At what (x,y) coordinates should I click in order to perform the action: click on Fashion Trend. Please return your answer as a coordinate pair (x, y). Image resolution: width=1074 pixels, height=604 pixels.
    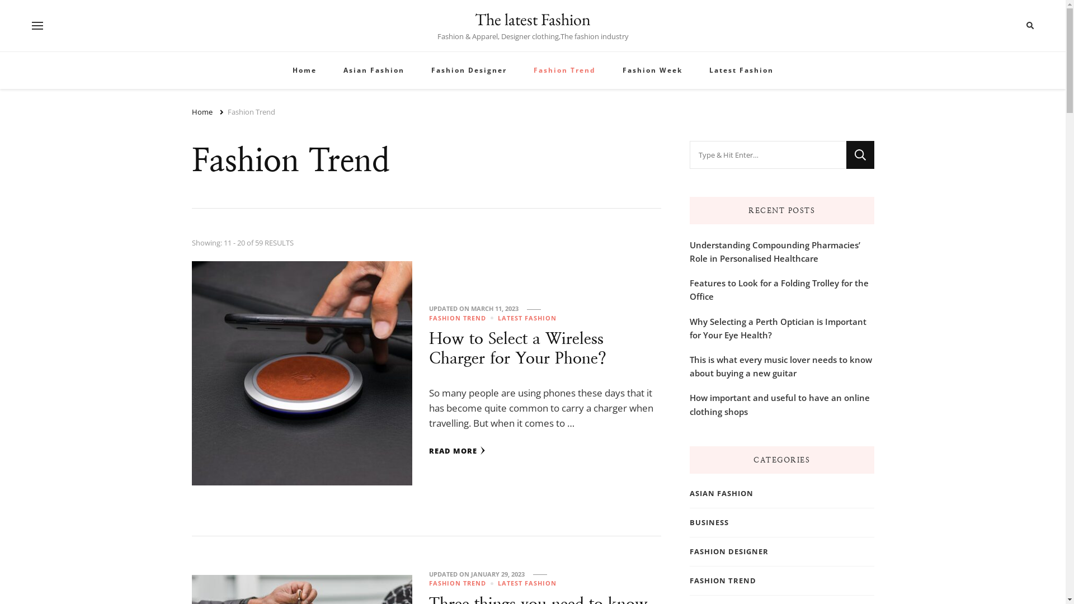
    Looking at the image, I should click on (251, 112).